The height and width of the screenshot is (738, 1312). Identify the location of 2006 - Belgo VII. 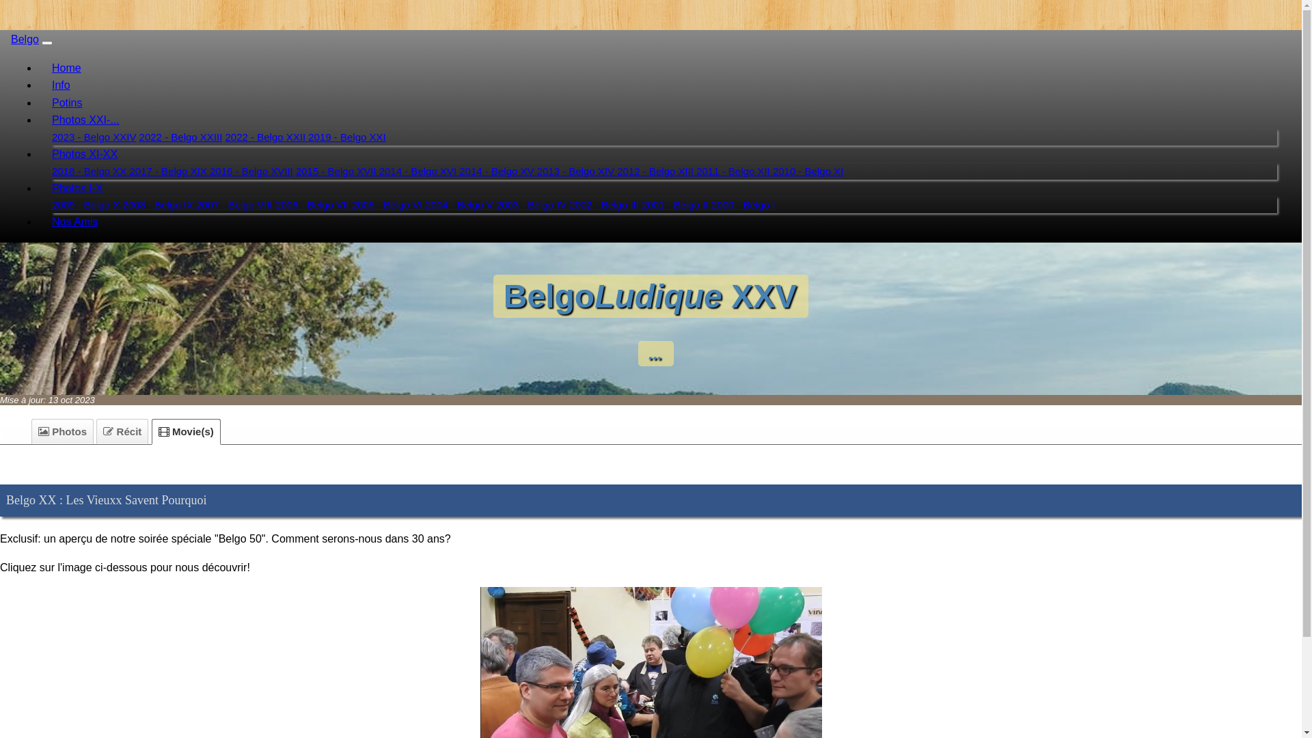
(314, 205).